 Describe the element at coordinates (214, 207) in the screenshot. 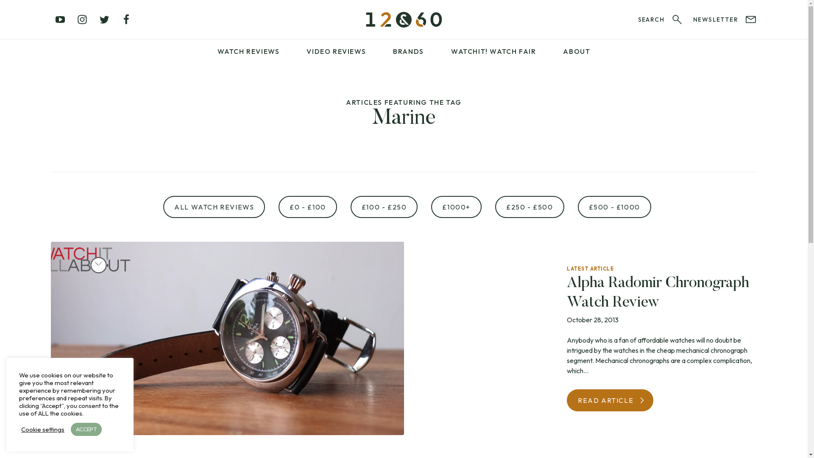

I see `ALL WATCH REVIEWS` at that location.